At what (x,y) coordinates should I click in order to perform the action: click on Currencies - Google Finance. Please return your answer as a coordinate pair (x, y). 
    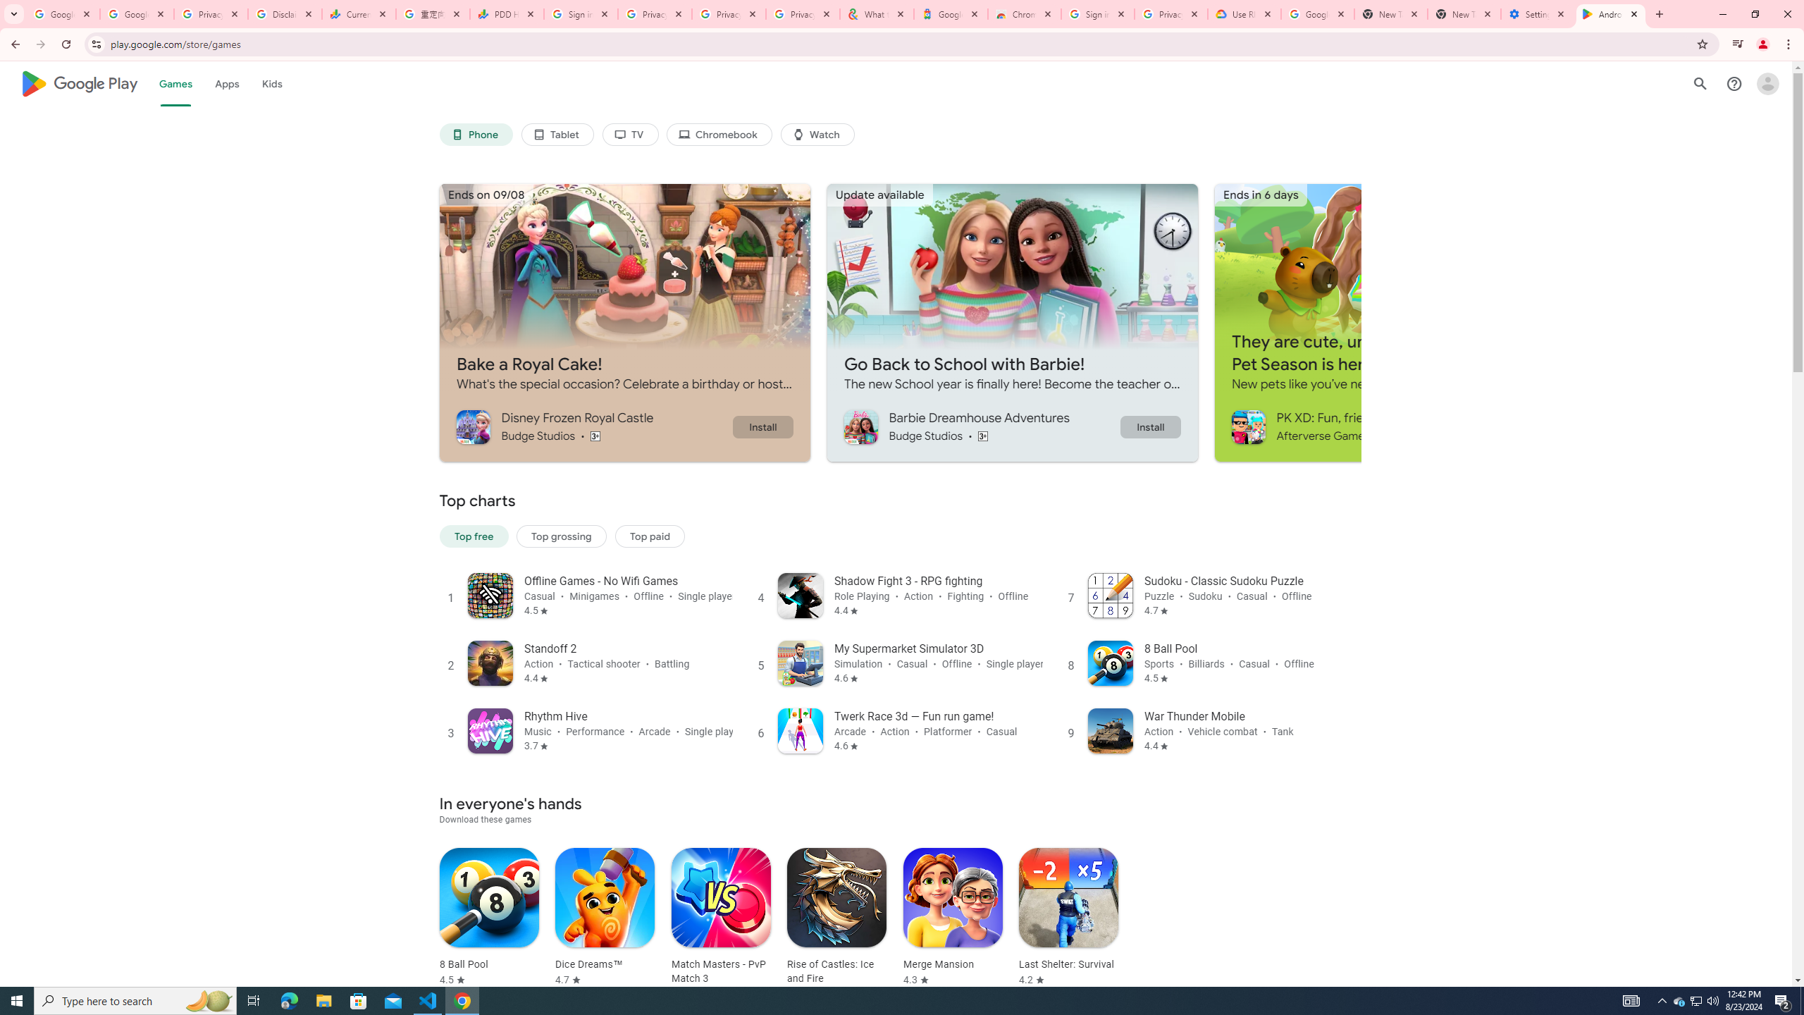
    Looking at the image, I should click on (359, 14).